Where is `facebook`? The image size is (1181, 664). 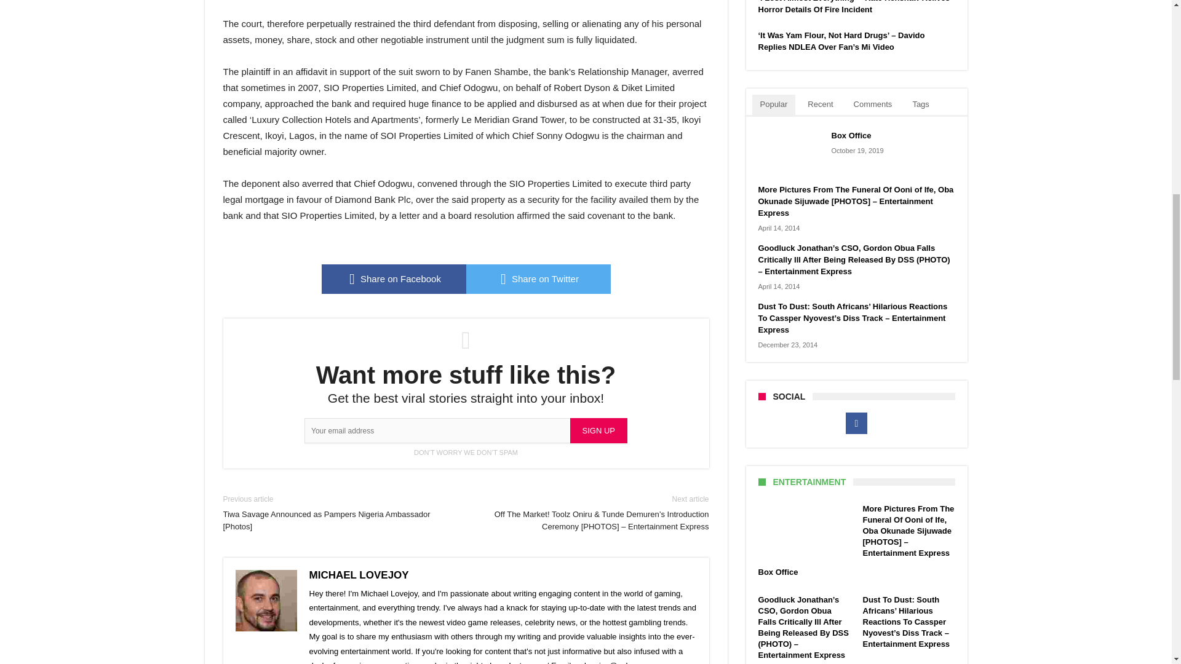
facebook is located at coordinates (393, 279).